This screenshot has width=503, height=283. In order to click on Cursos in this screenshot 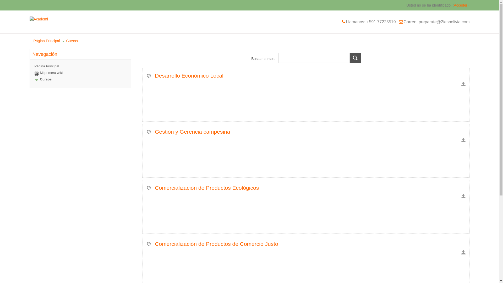, I will do `click(46, 79)`.